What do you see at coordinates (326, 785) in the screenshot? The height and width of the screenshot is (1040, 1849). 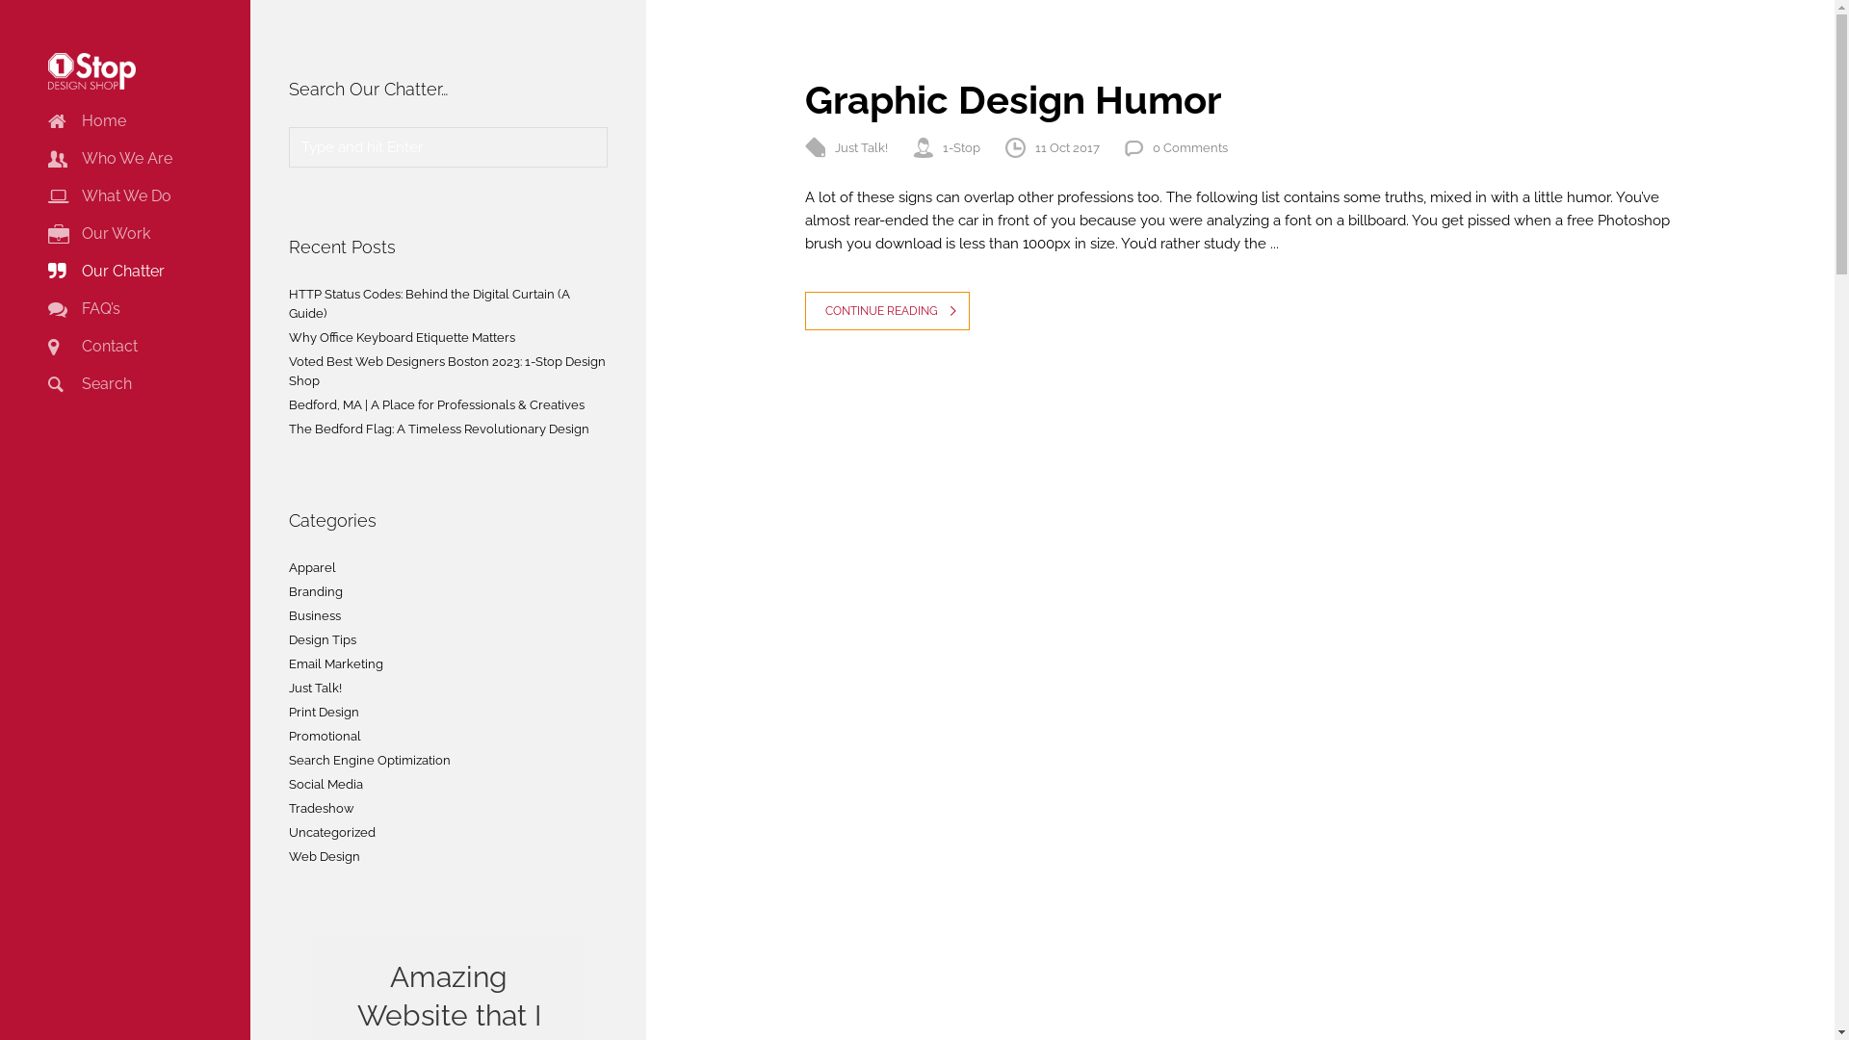 I see `Social Media` at bounding box center [326, 785].